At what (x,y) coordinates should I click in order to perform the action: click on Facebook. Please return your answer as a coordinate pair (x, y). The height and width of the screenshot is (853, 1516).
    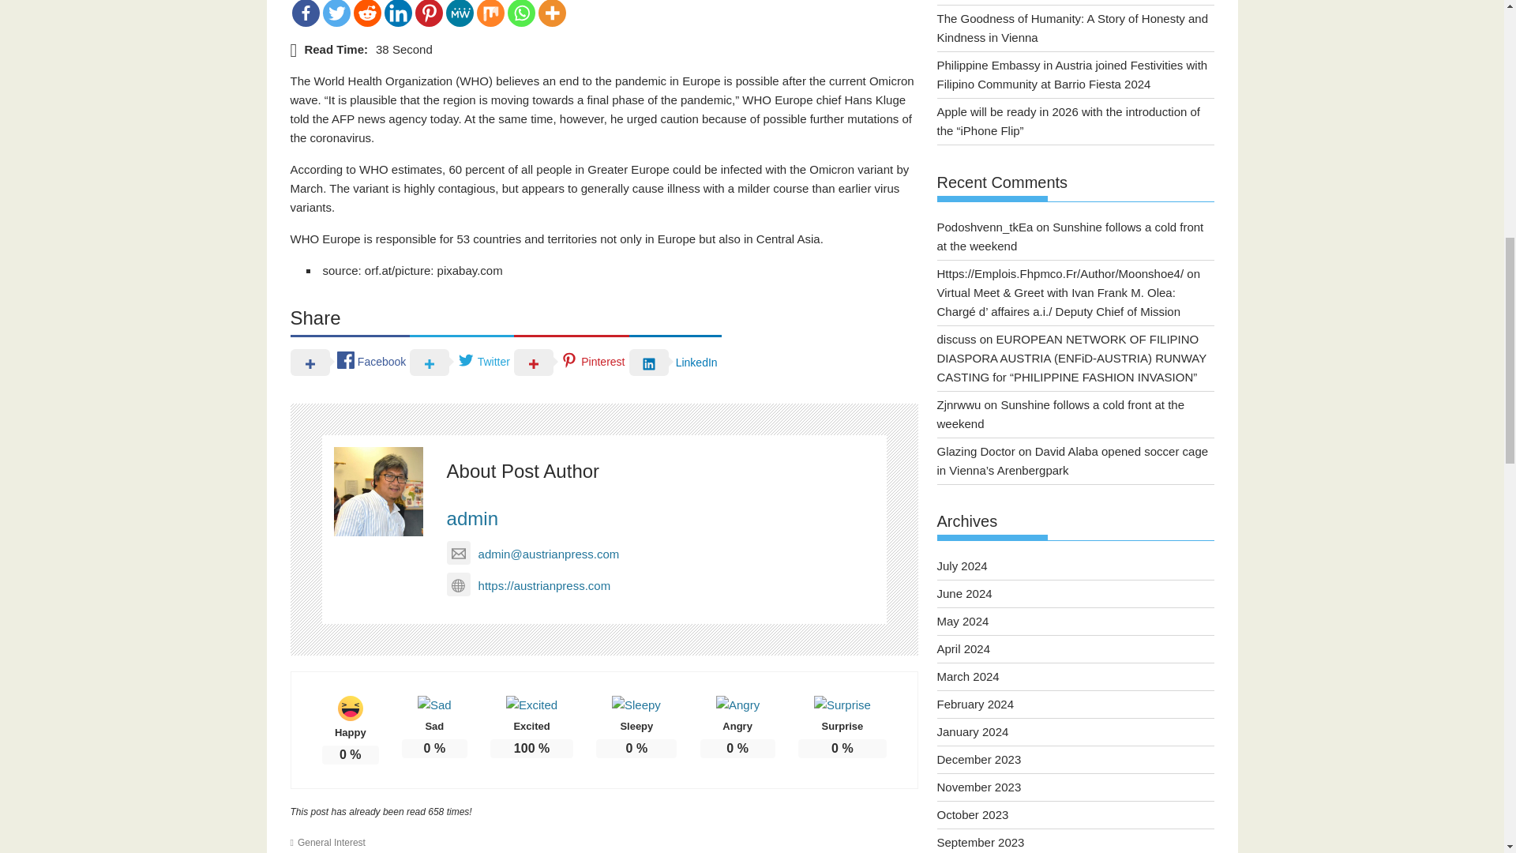
    Looking at the image, I should click on (351, 362).